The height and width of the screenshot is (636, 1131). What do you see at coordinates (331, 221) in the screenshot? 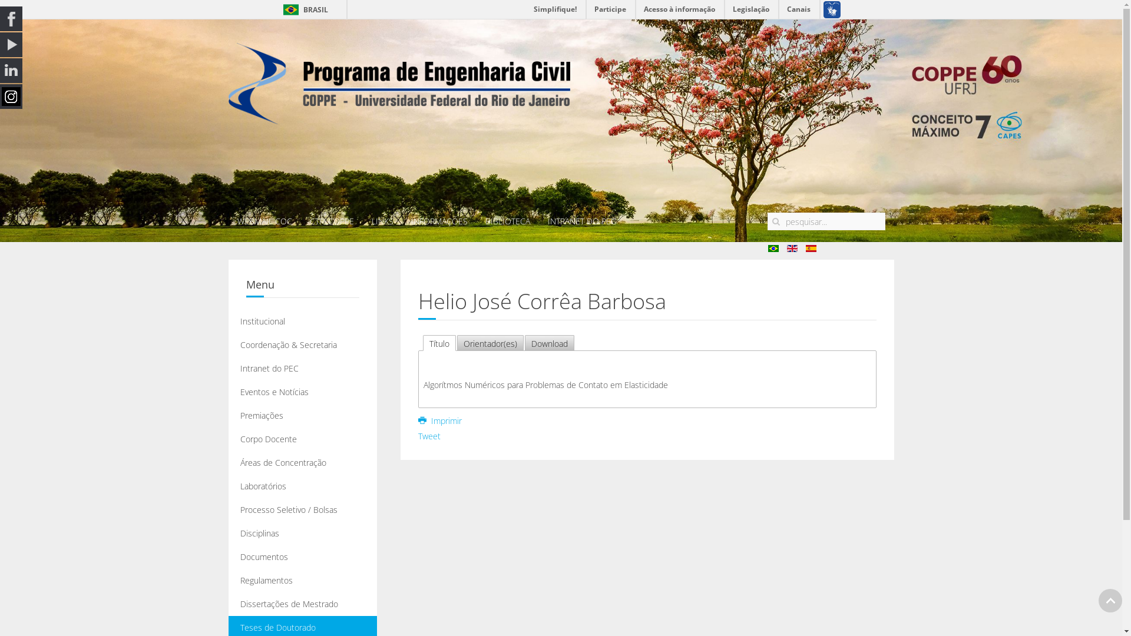
I see `CTRLCOPPE` at bounding box center [331, 221].